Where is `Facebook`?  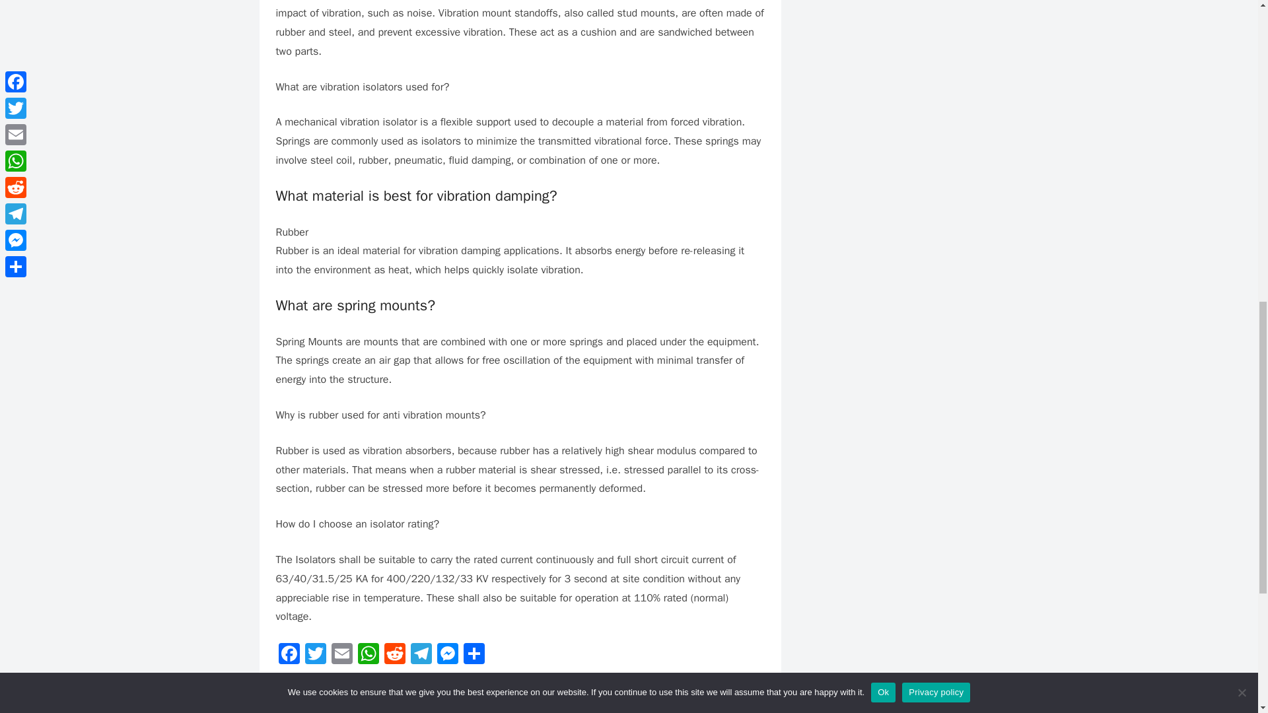
Facebook is located at coordinates (289, 655).